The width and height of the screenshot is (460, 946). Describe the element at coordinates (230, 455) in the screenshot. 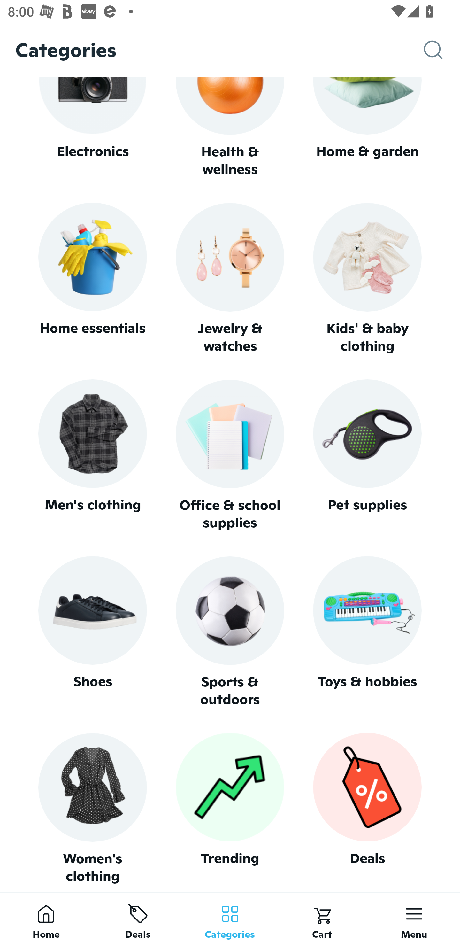

I see `Office & school supplies` at that location.